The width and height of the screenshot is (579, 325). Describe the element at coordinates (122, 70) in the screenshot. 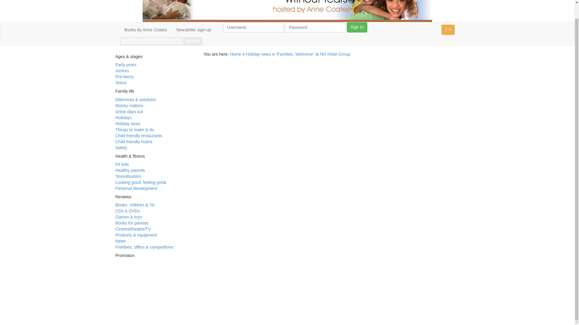

I see `Juniors` at that location.